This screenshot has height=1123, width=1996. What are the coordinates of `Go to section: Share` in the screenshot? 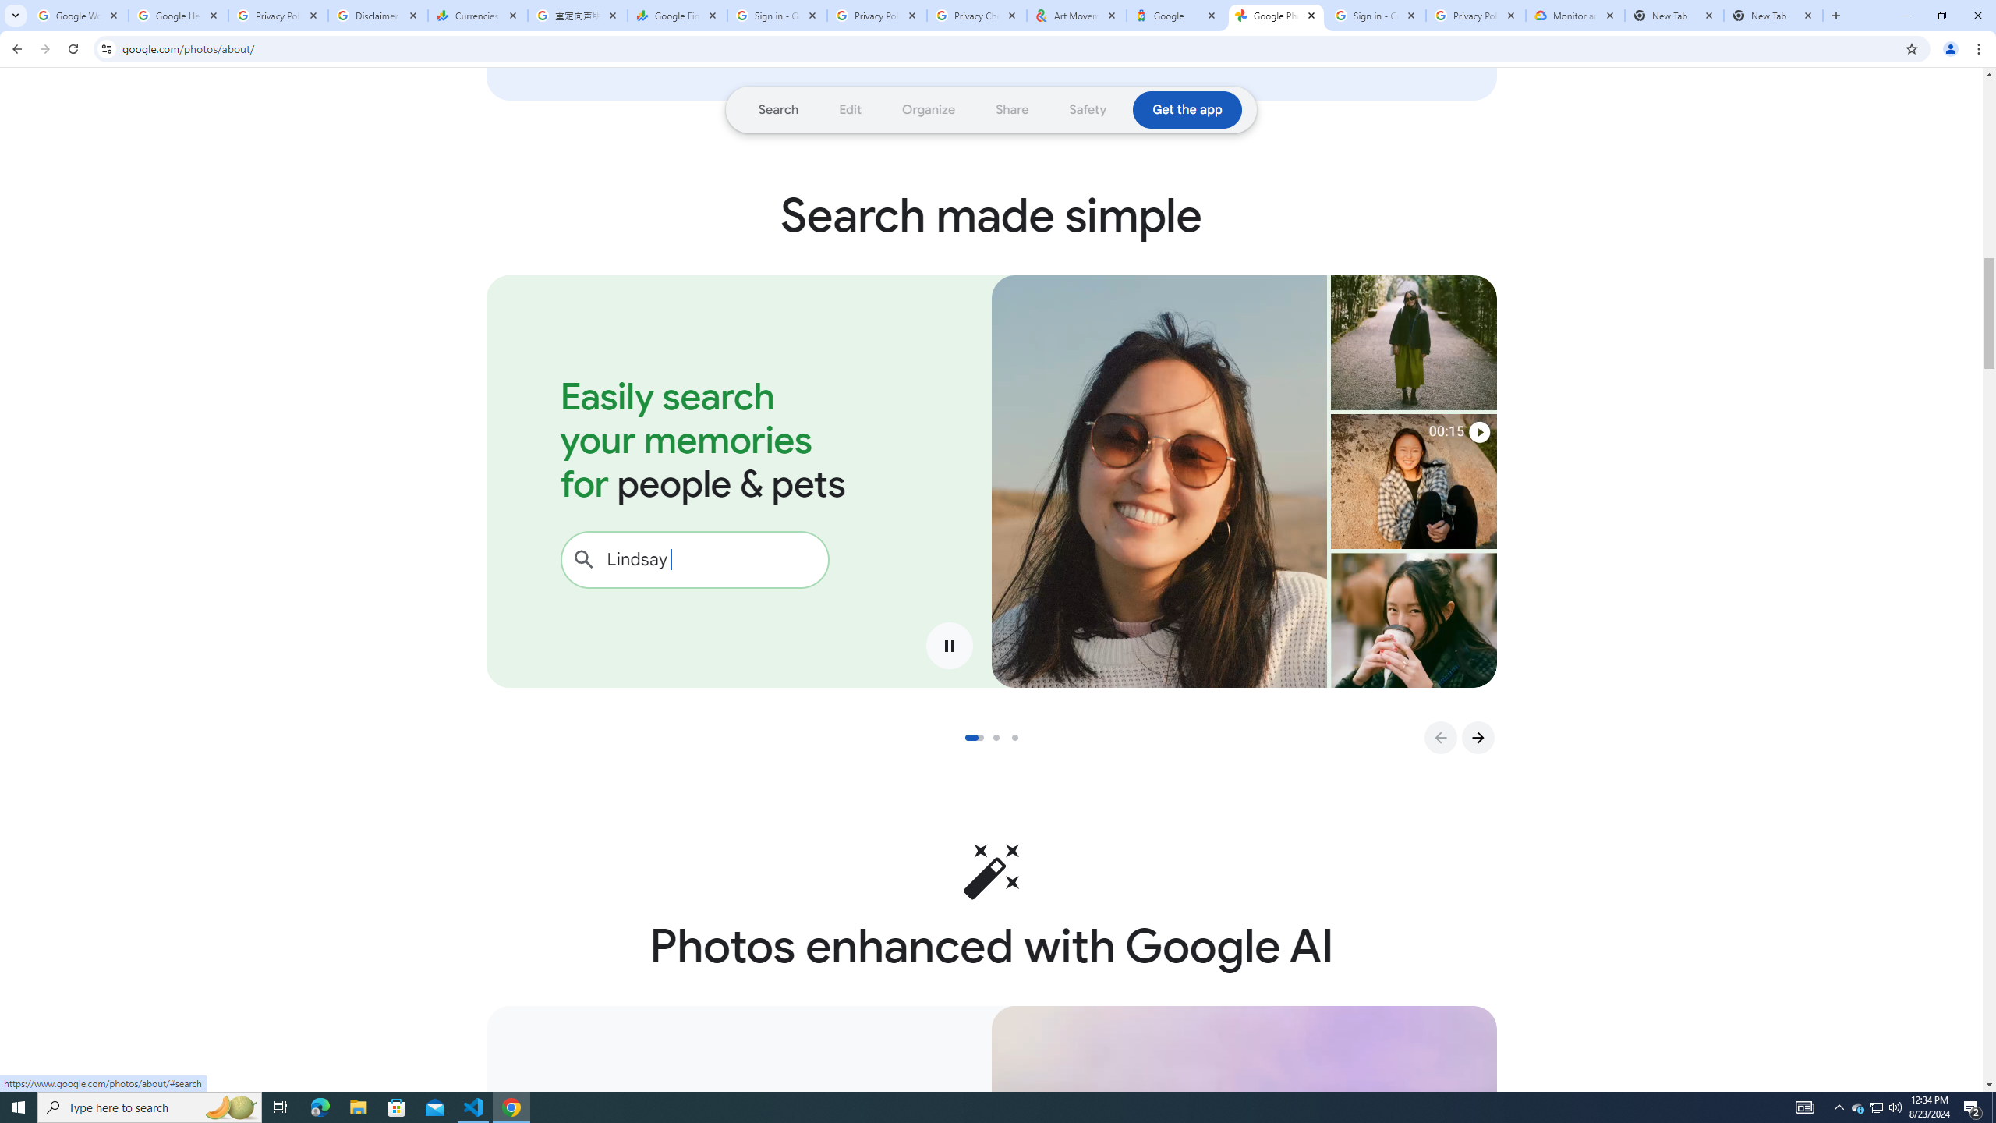 It's located at (1012, 109).